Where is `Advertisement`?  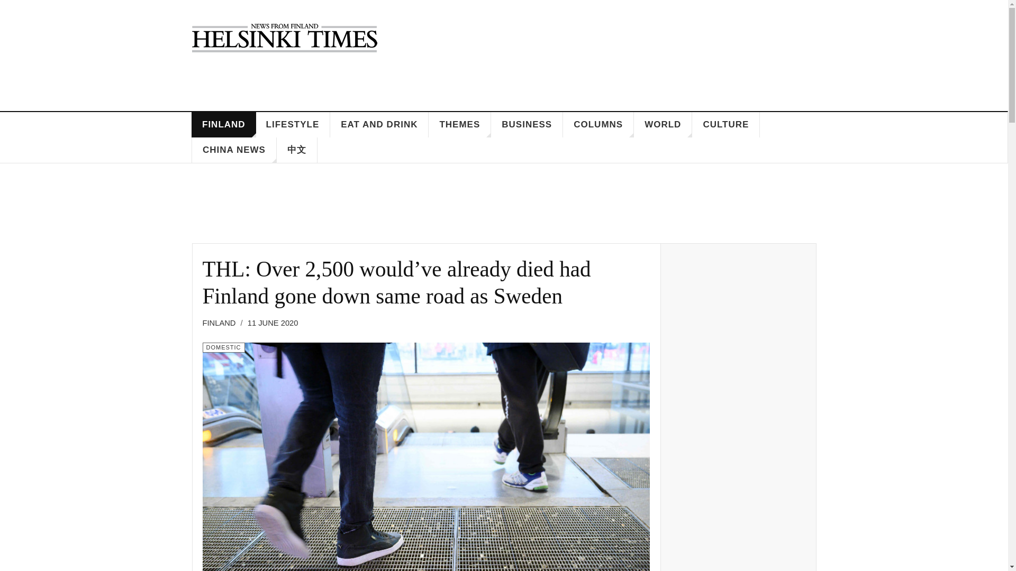 Advertisement is located at coordinates (504, 207).